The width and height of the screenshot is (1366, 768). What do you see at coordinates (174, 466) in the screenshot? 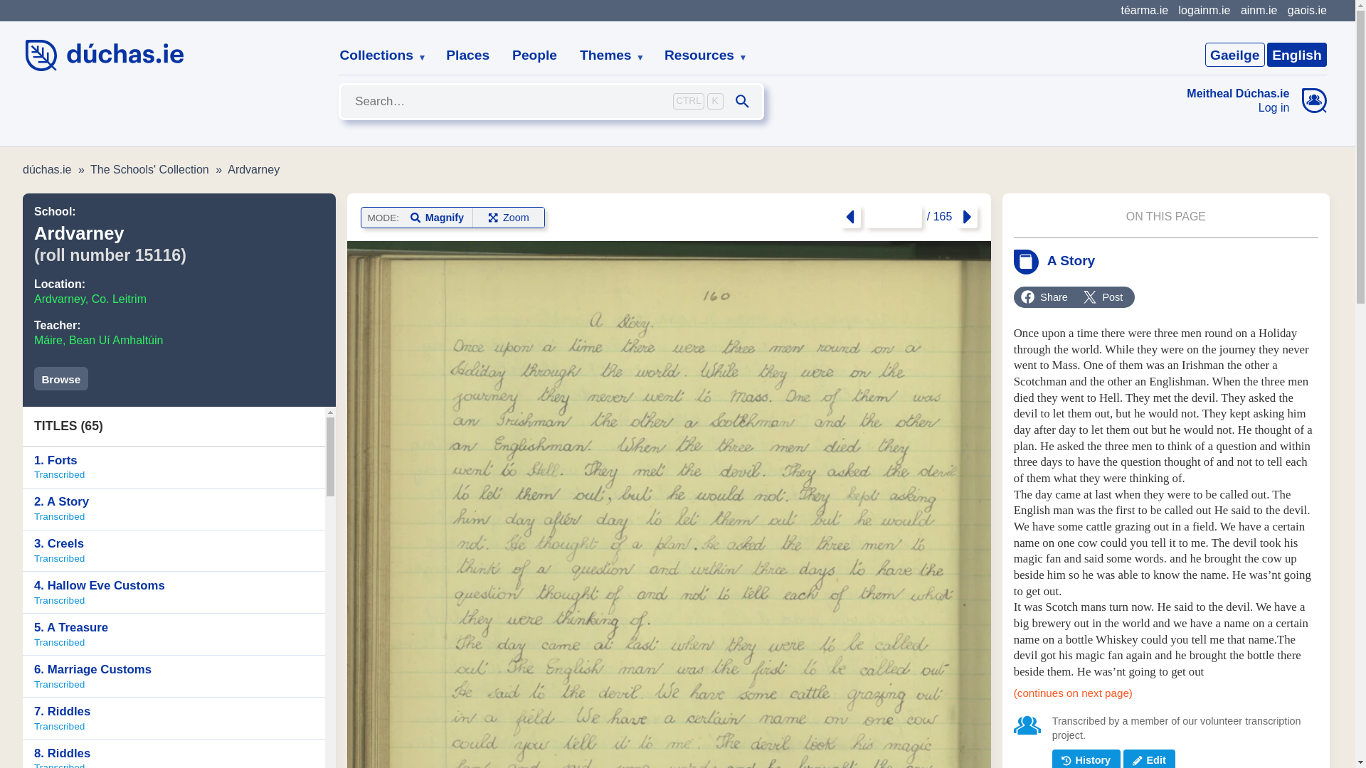
I see `Collections` at bounding box center [174, 466].